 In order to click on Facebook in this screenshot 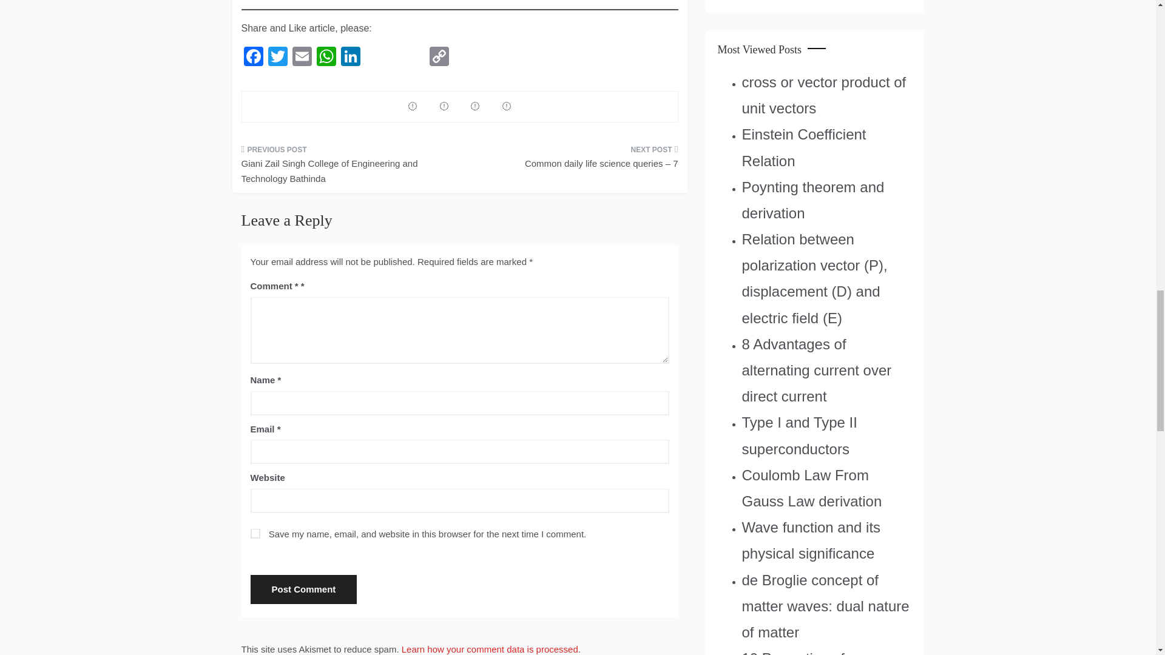, I will do `click(253, 58)`.